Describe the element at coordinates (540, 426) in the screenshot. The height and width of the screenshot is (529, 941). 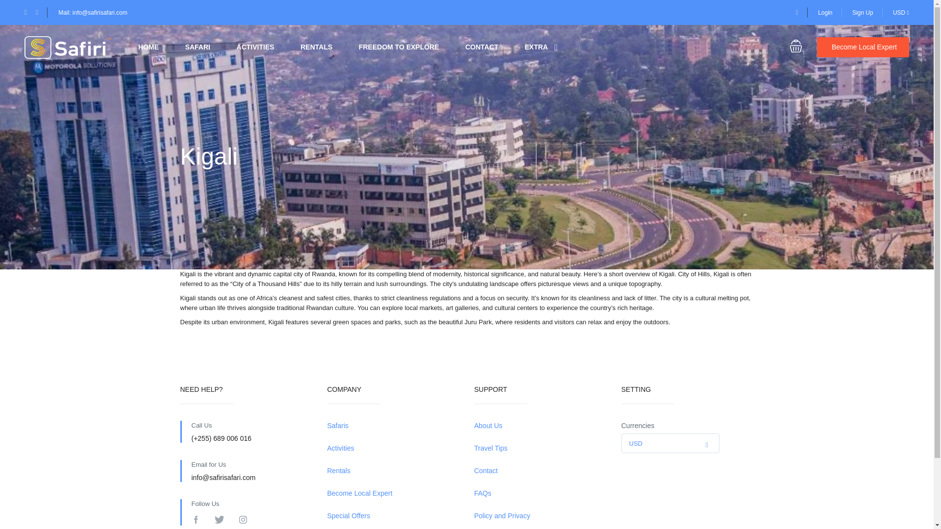
I see `About Us` at that location.